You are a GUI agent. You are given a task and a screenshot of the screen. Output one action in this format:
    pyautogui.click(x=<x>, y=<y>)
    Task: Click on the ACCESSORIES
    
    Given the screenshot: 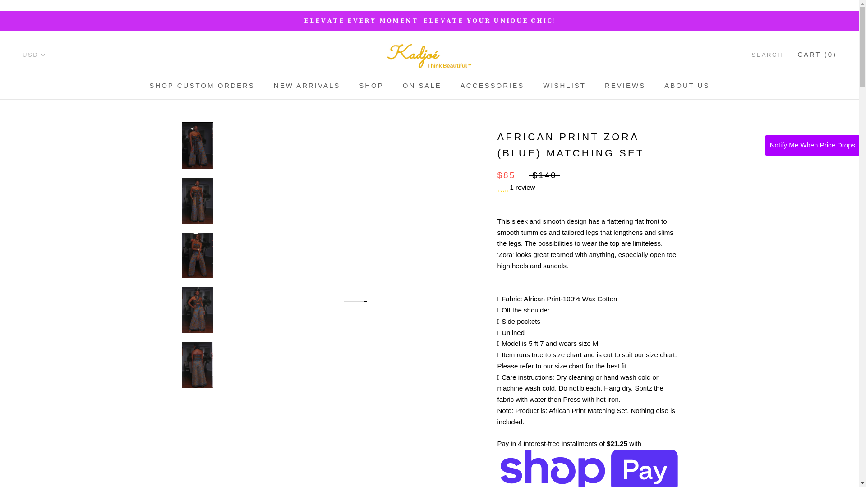 What is the action you would take?
    pyautogui.click(x=422, y=85)
    